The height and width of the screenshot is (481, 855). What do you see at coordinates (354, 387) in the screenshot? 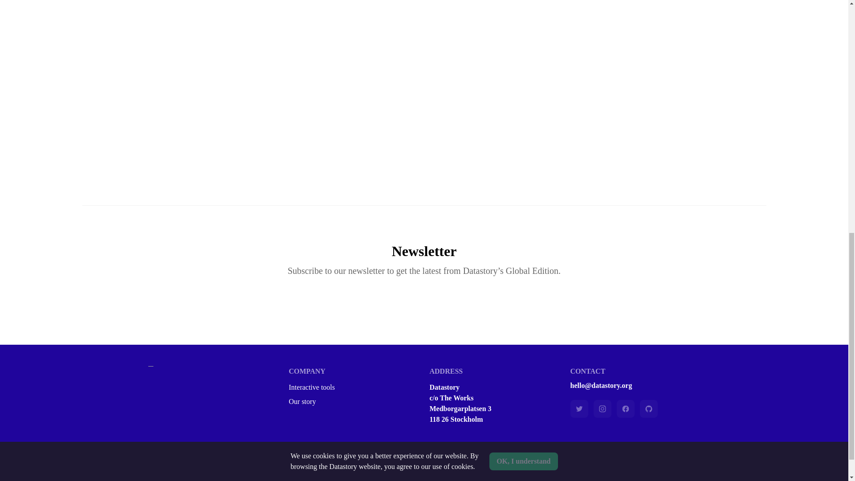
I see `Interactive tools` at bounding box center [354, 387].